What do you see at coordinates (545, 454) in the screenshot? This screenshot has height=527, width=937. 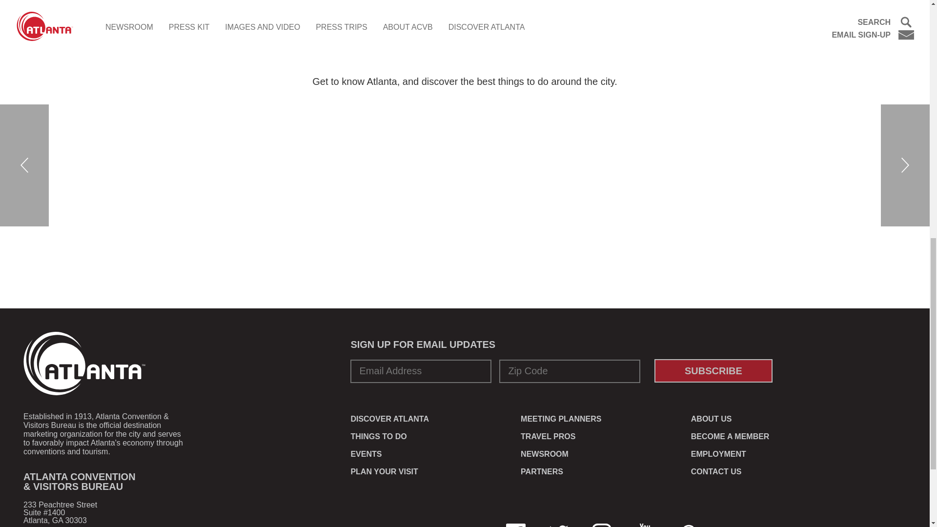 I see `NEWSROOM` at bounding box center [545, 454].